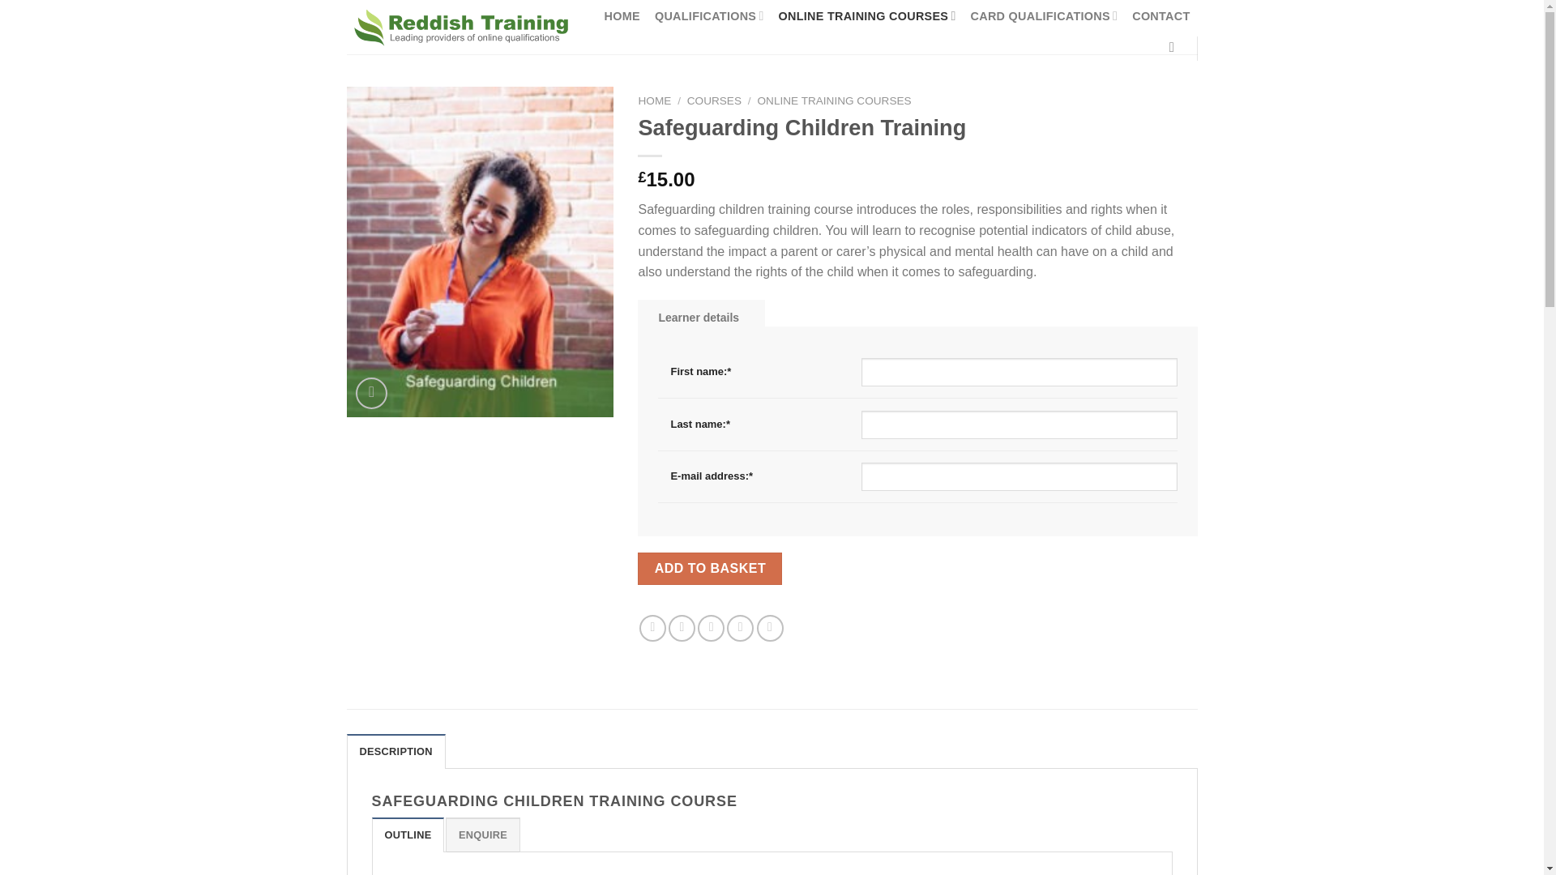 The height and width of the screenshot is (875, 1556). What do you see at coordinates (867, 15) in the screenshot?
I see `ONLINE TRAINING COURSES` at bounding box center [867, 15].